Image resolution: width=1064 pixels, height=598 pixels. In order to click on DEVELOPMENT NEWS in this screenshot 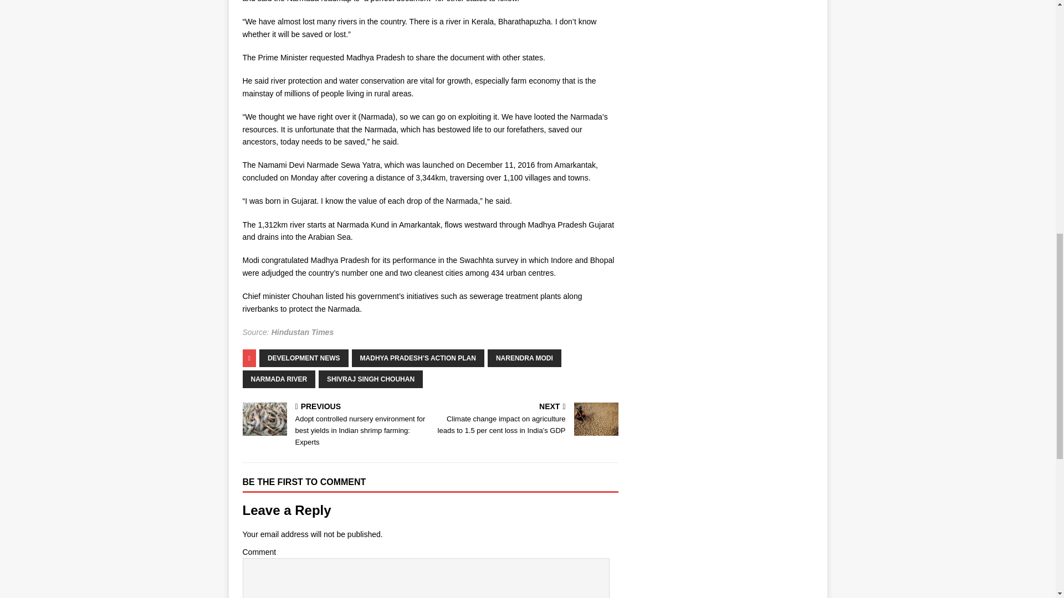, I will do `click(304, 358)`.